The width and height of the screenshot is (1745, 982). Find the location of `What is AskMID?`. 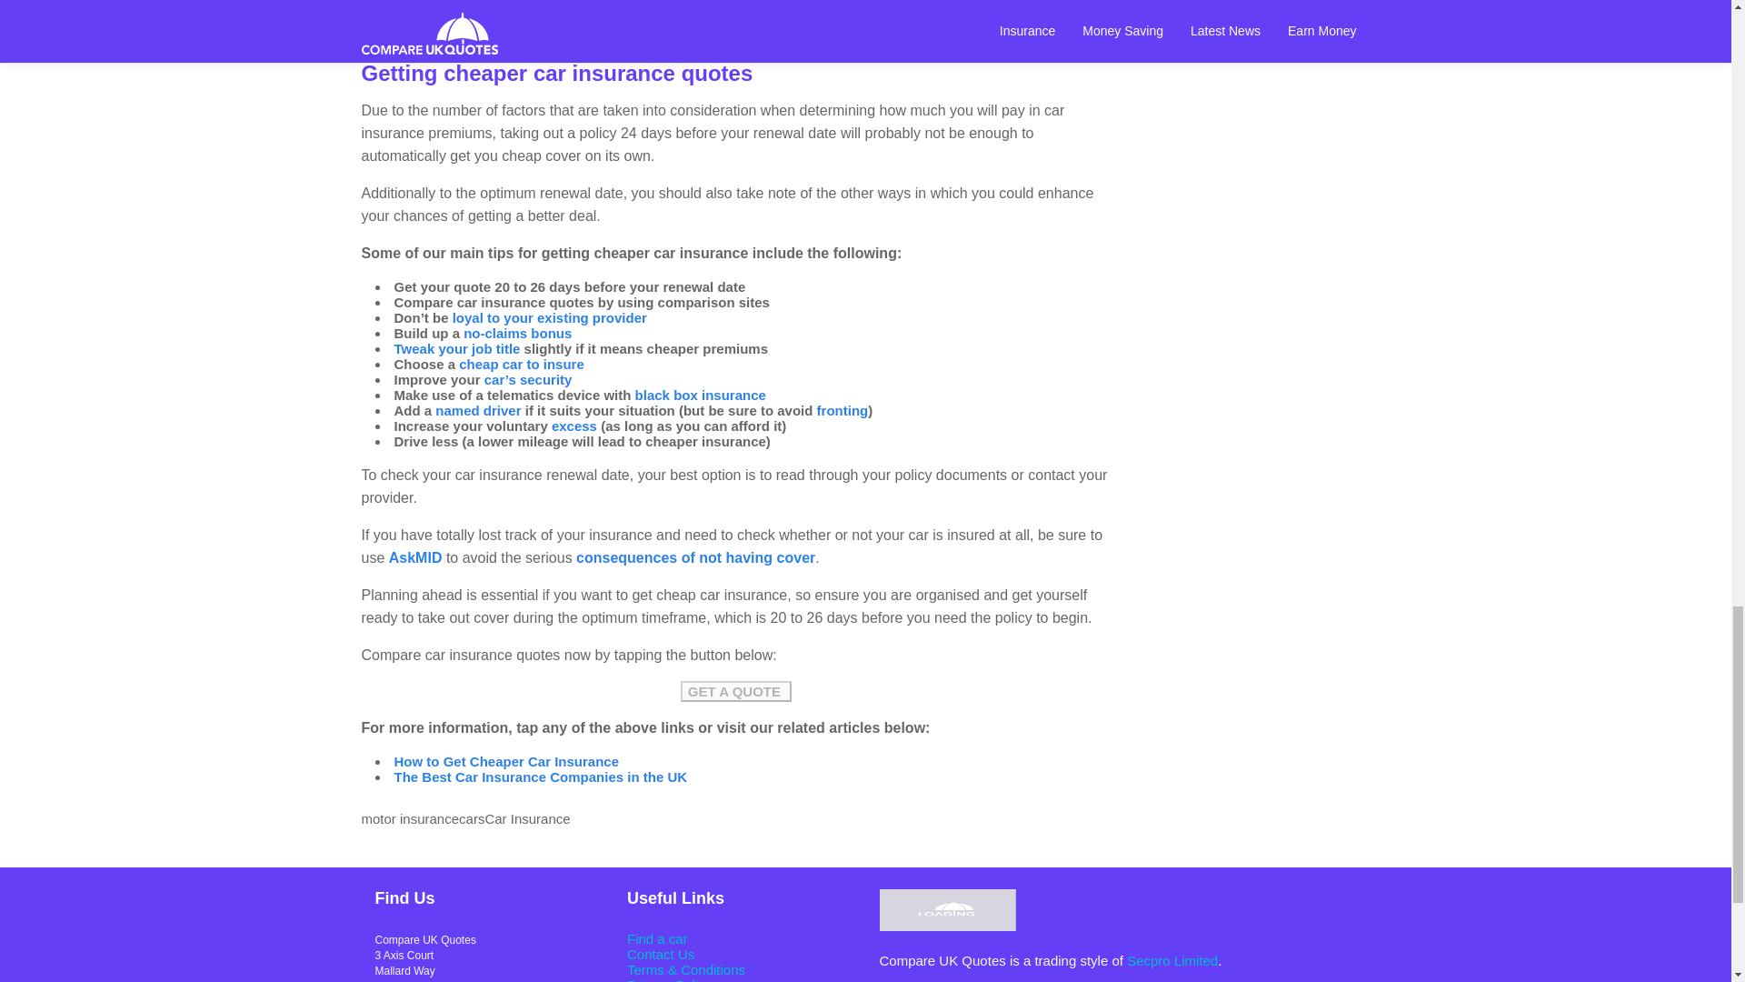

What is AskMID? is located at coordinates (416, 557).